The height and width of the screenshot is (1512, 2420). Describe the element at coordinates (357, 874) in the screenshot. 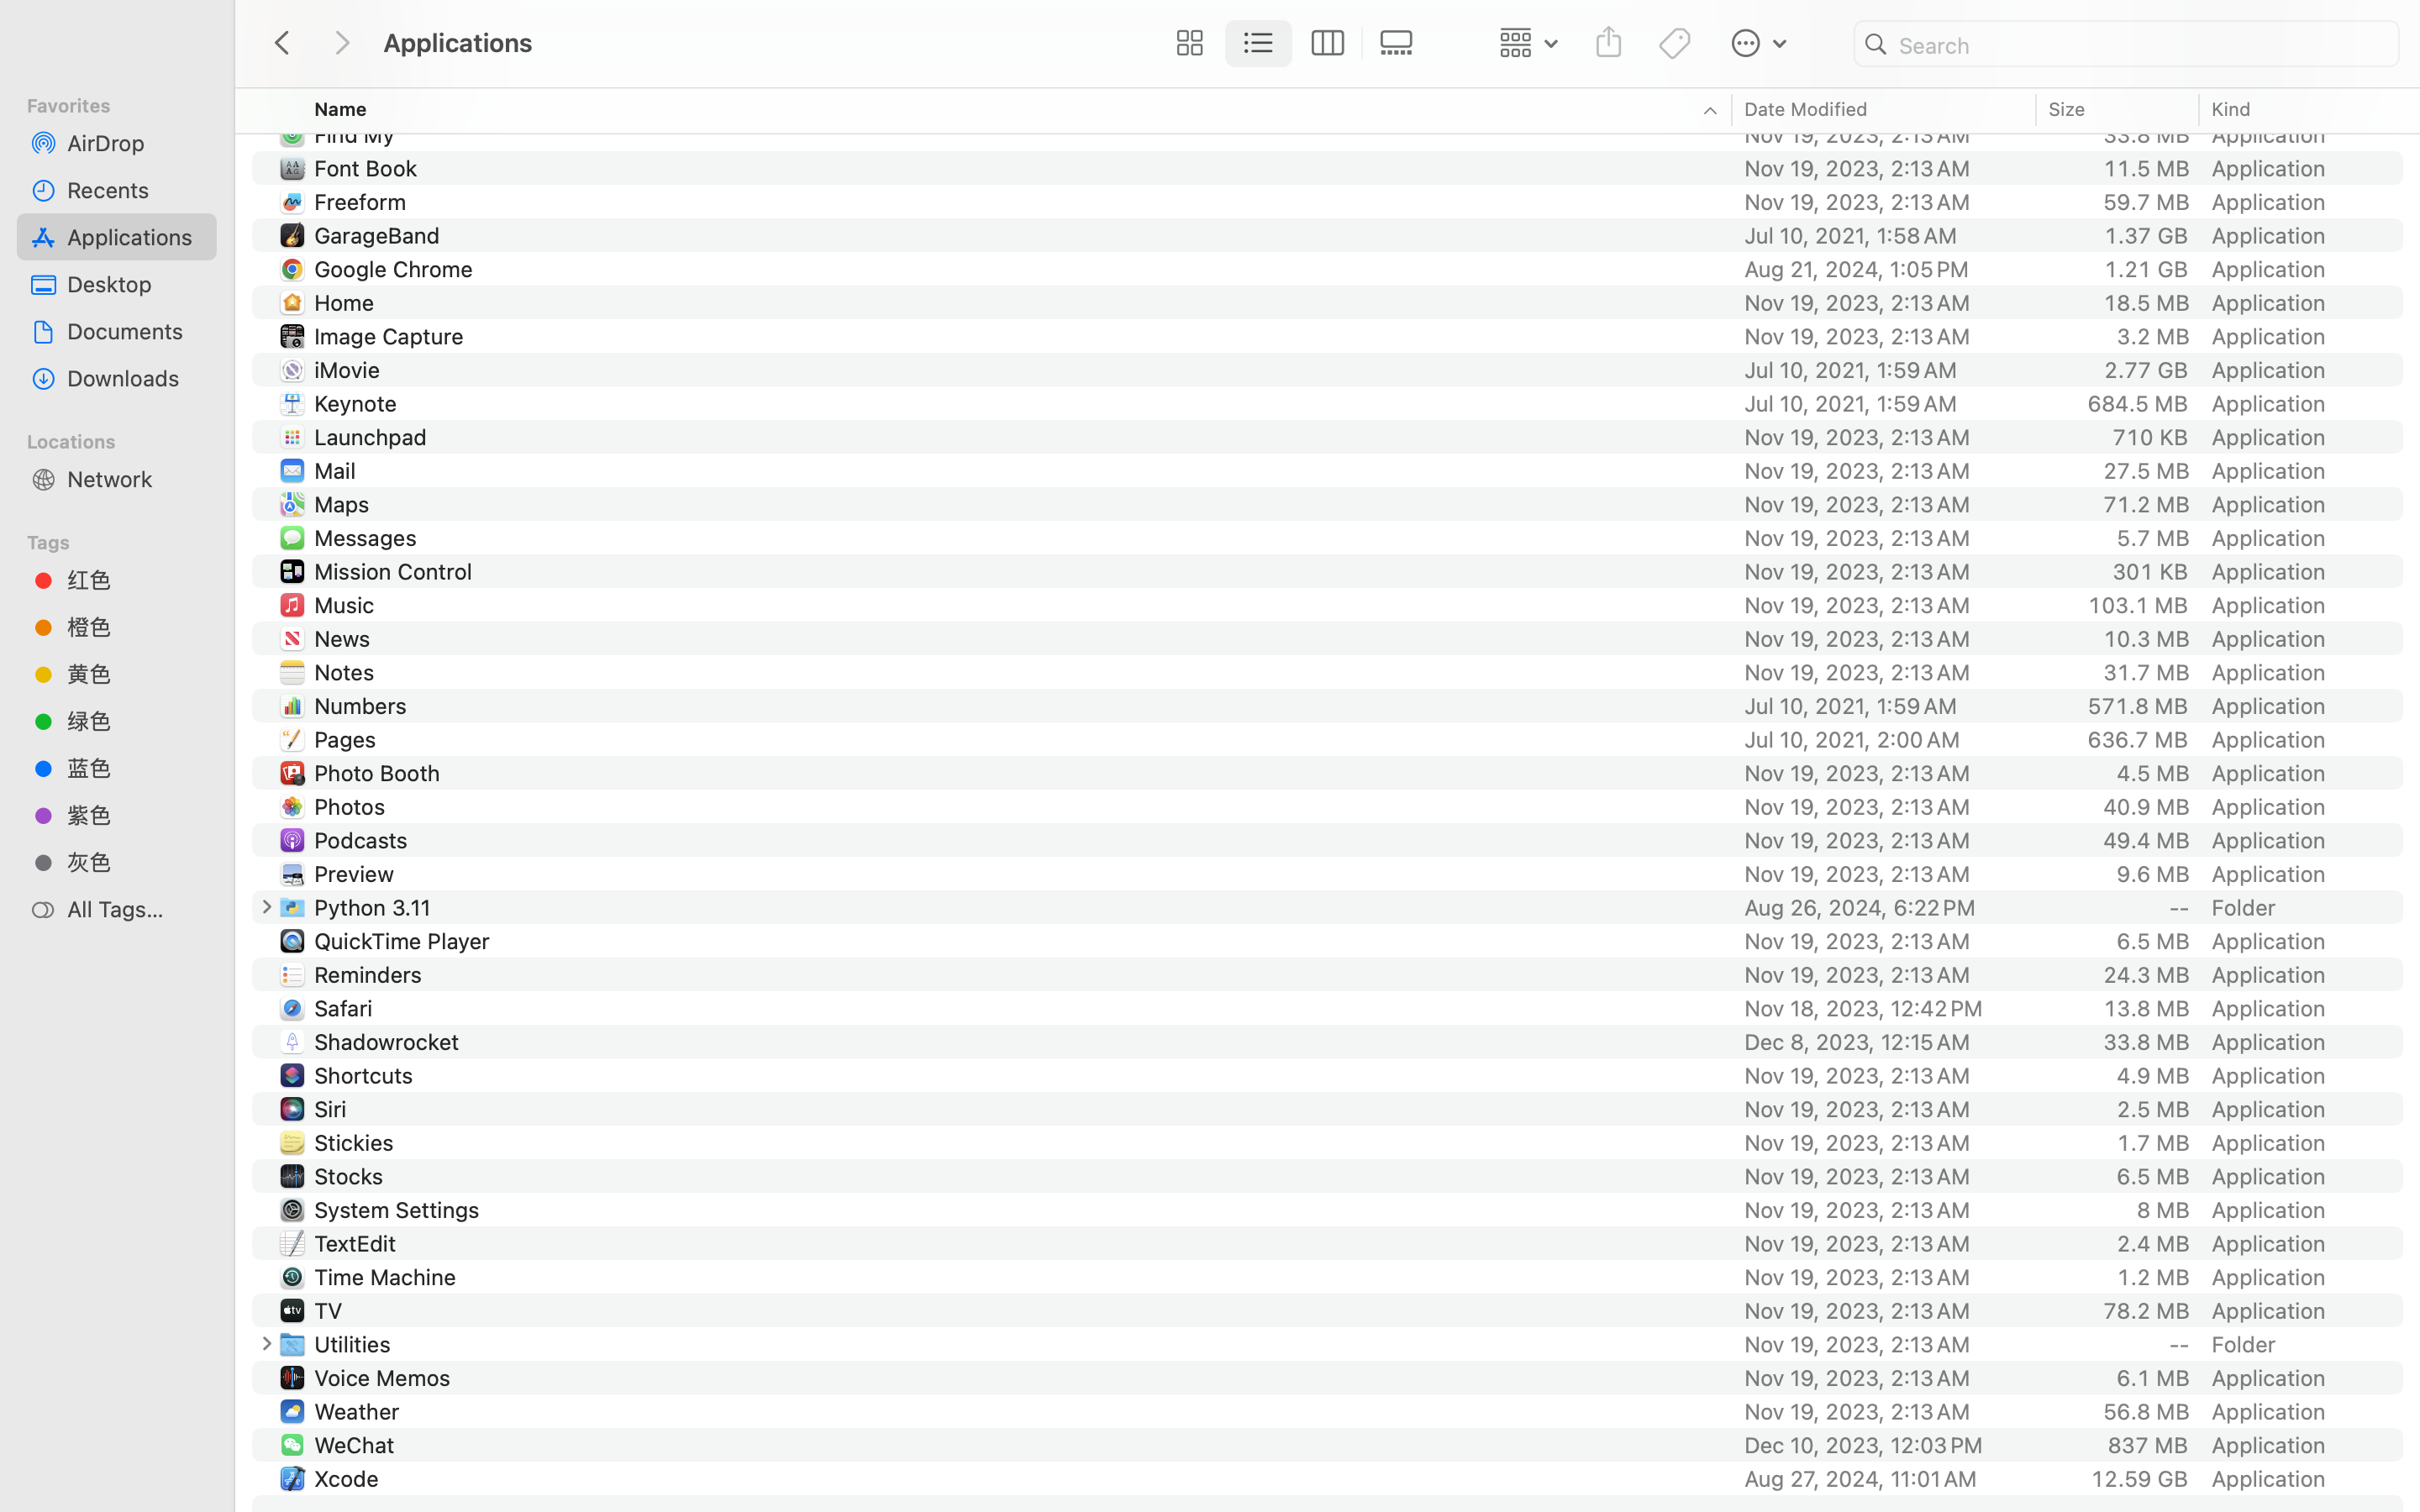

I see `Preview` at that location.